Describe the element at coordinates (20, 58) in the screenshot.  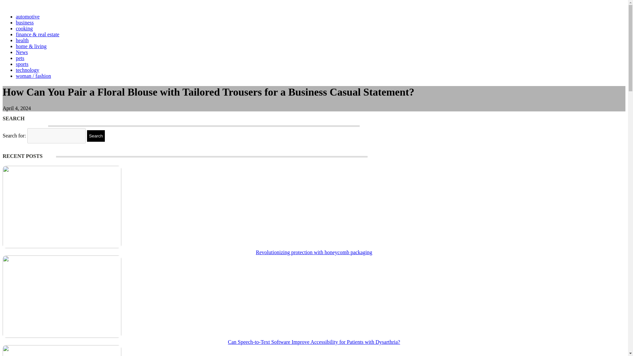
I see `pets` at that location.